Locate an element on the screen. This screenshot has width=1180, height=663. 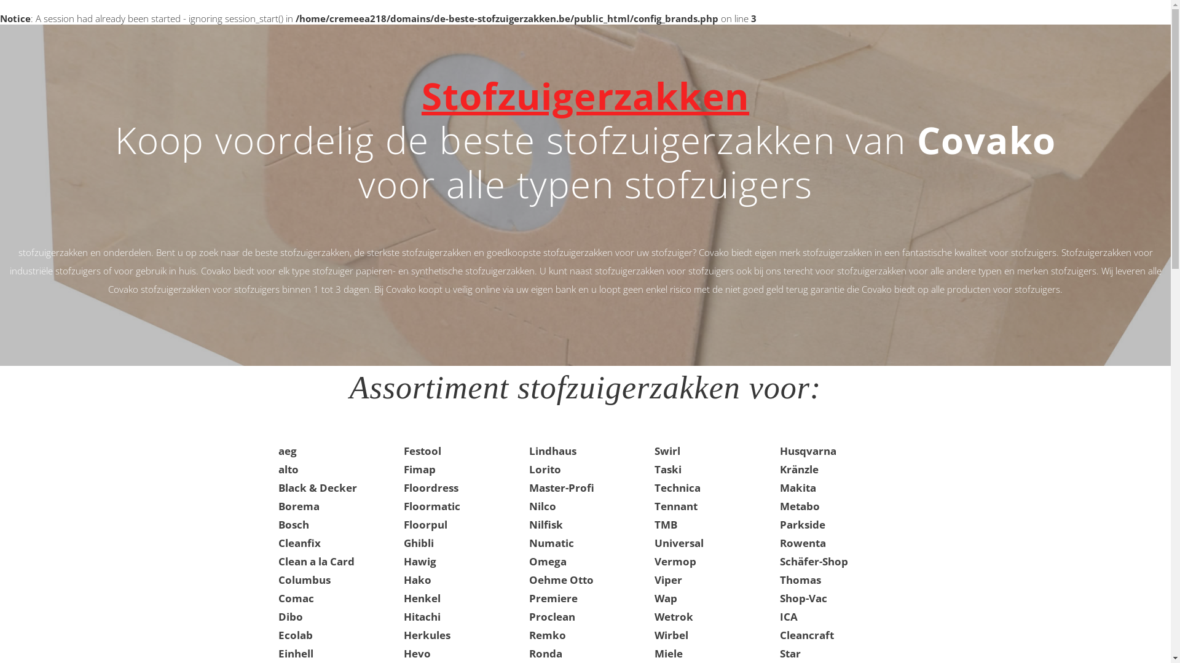
Hevo is located at coordinates (417, 653).